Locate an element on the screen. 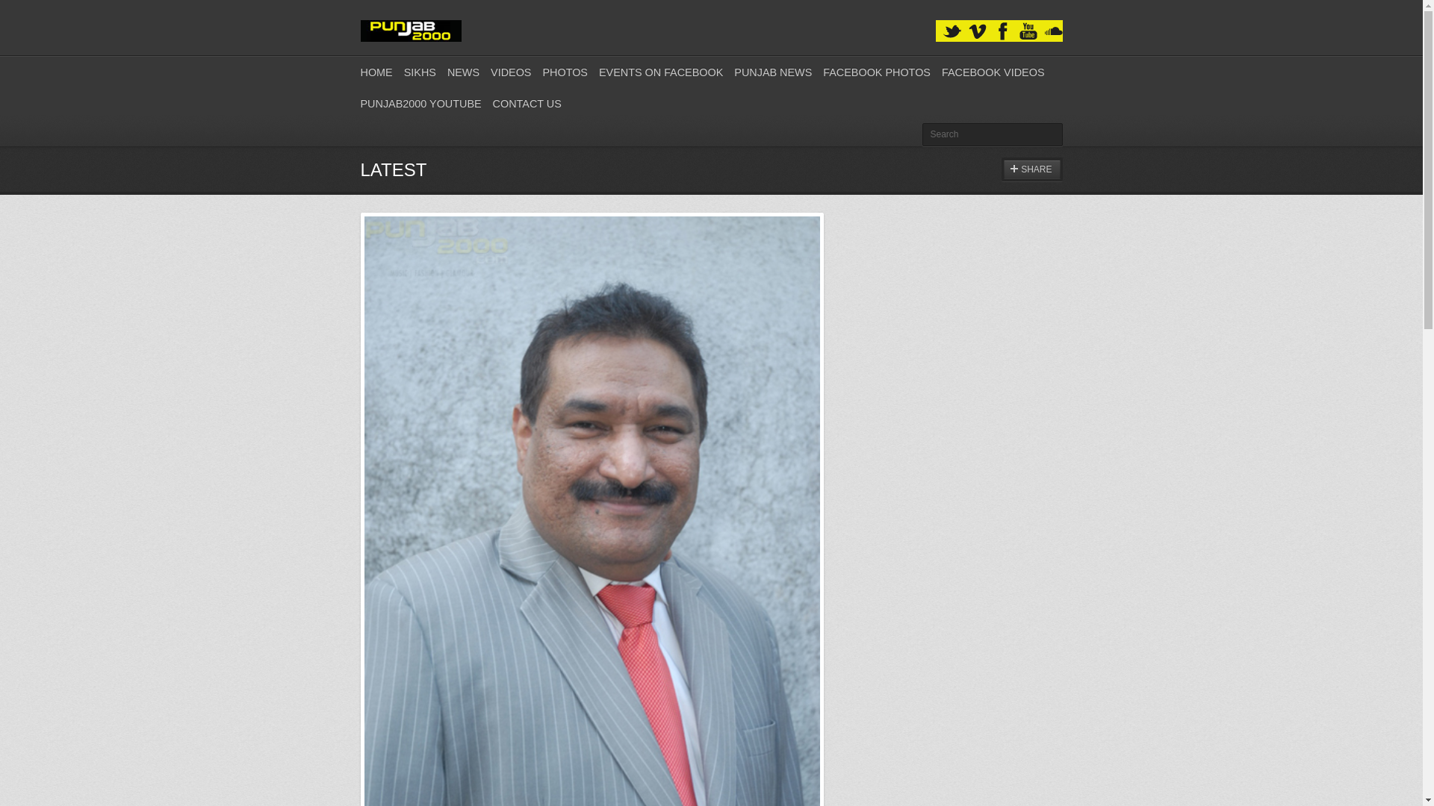  Vimeo is located at coordinates (977, 31).